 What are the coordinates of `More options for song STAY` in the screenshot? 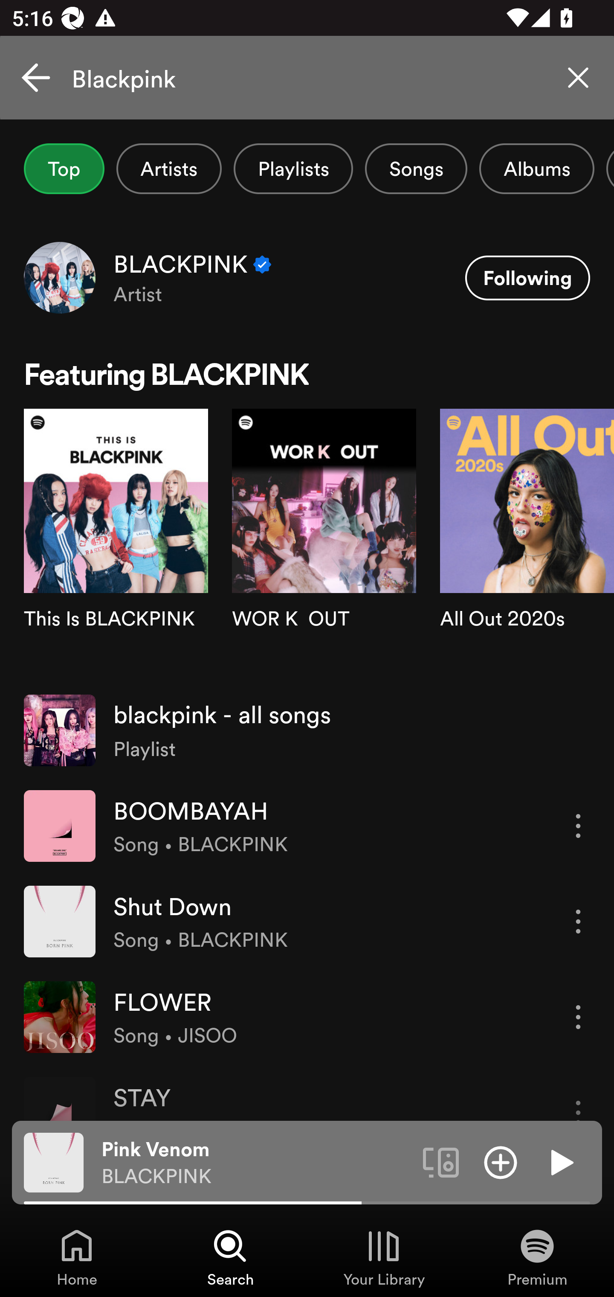 It's located at (578, 1098).